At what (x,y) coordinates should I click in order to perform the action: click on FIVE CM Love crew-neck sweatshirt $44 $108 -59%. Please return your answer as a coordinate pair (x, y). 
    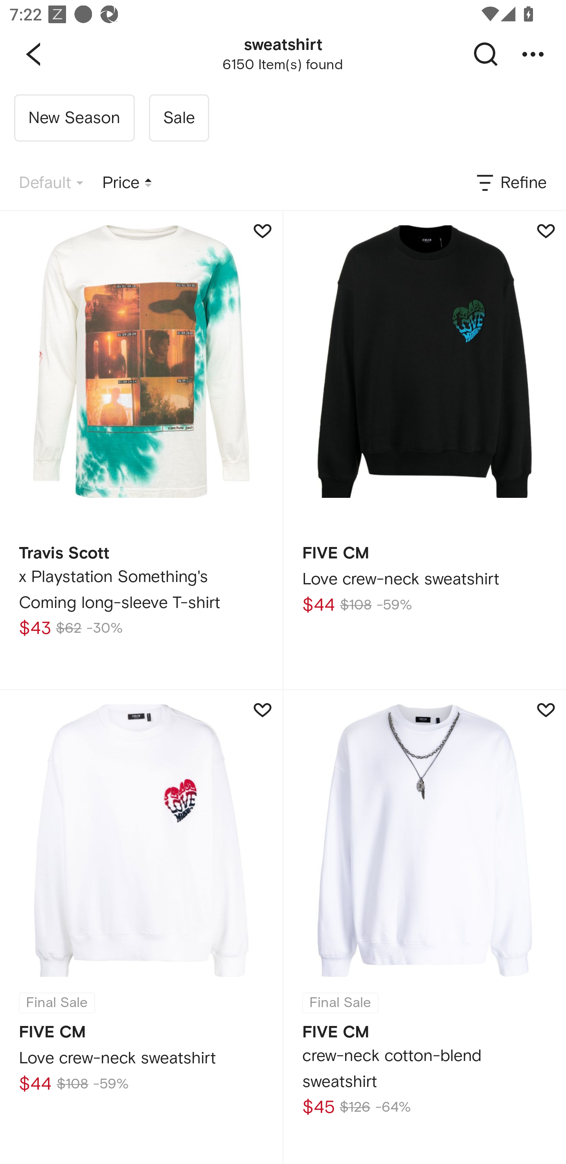
    Looking at the image, I should click on (424, 450).